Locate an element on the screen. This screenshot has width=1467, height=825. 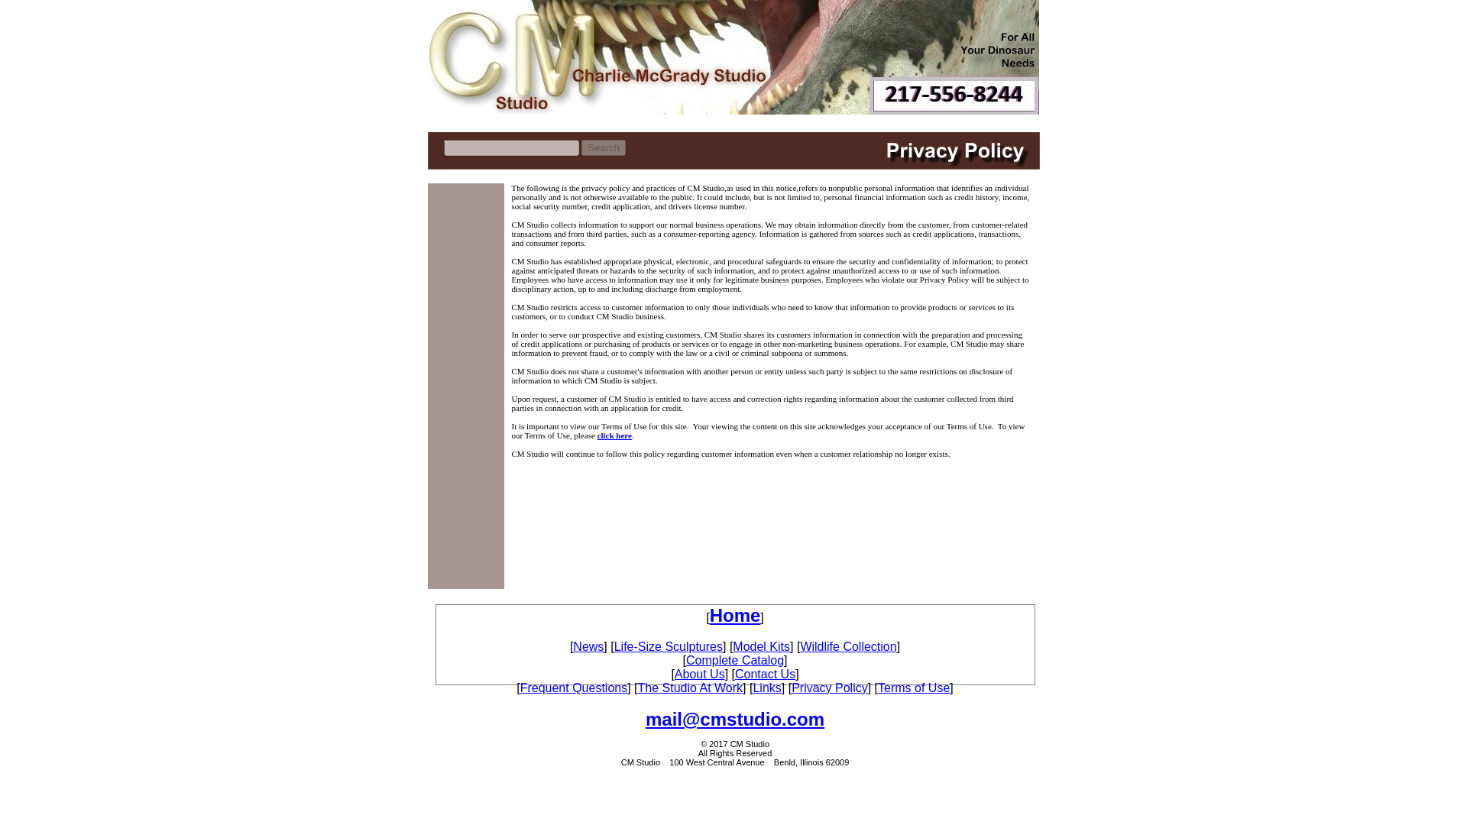
About Us is located at coordinates (700, 674).